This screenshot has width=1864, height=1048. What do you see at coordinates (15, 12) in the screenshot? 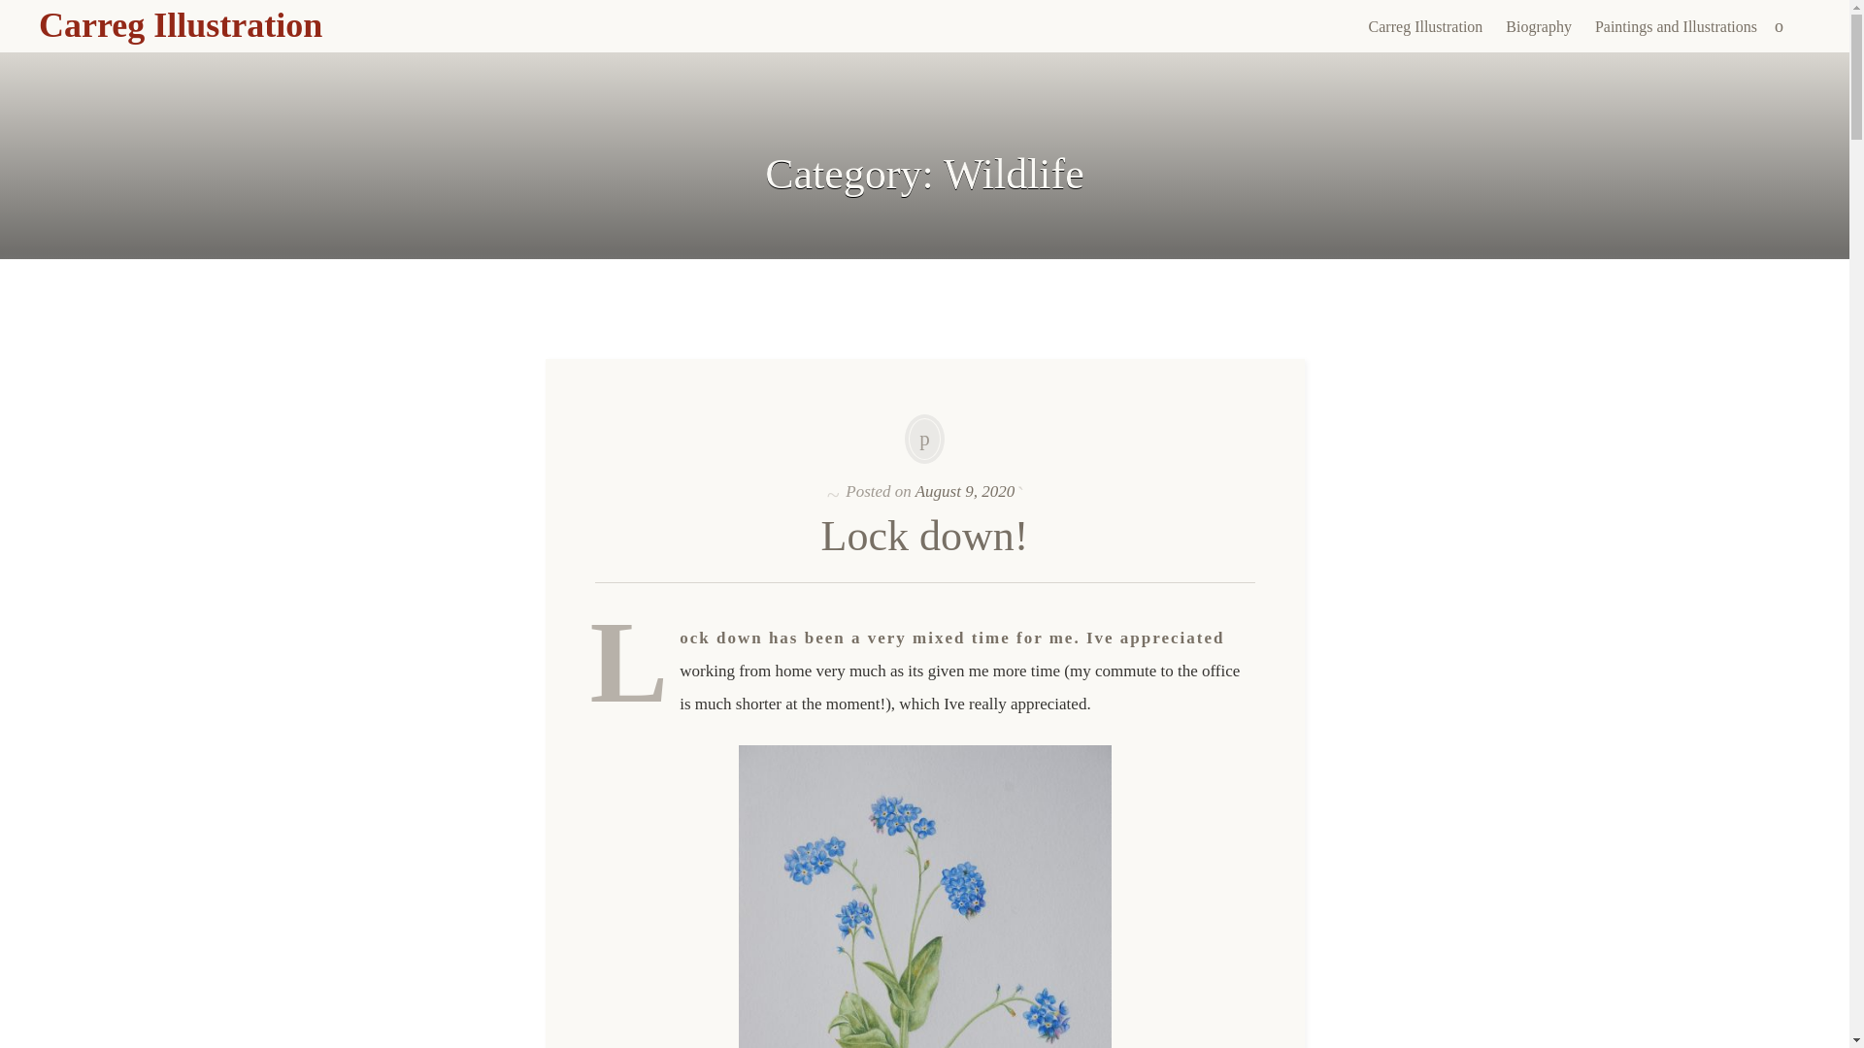
I see `Search` at bounding box center [15, 12].